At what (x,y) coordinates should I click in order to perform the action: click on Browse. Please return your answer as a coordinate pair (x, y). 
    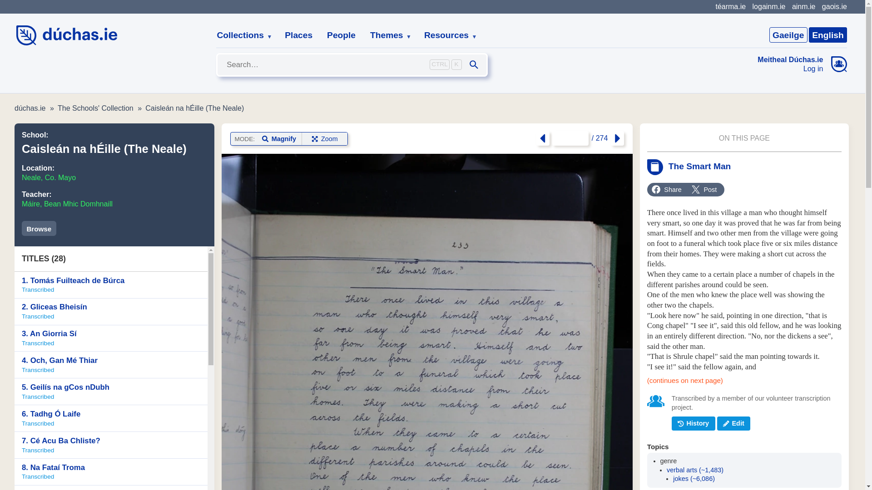
    Looking at the image, I should click on (39, 228).